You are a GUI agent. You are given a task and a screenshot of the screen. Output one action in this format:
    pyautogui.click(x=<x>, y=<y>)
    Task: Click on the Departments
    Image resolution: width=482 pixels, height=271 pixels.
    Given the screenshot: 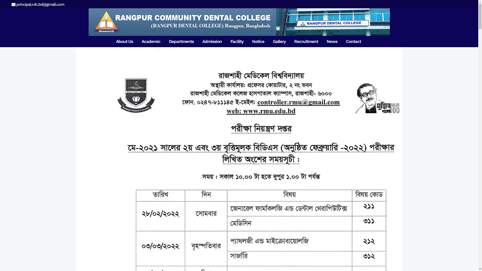 What is the action you would take?
    pyautogui.click(x=181, y=42)
    